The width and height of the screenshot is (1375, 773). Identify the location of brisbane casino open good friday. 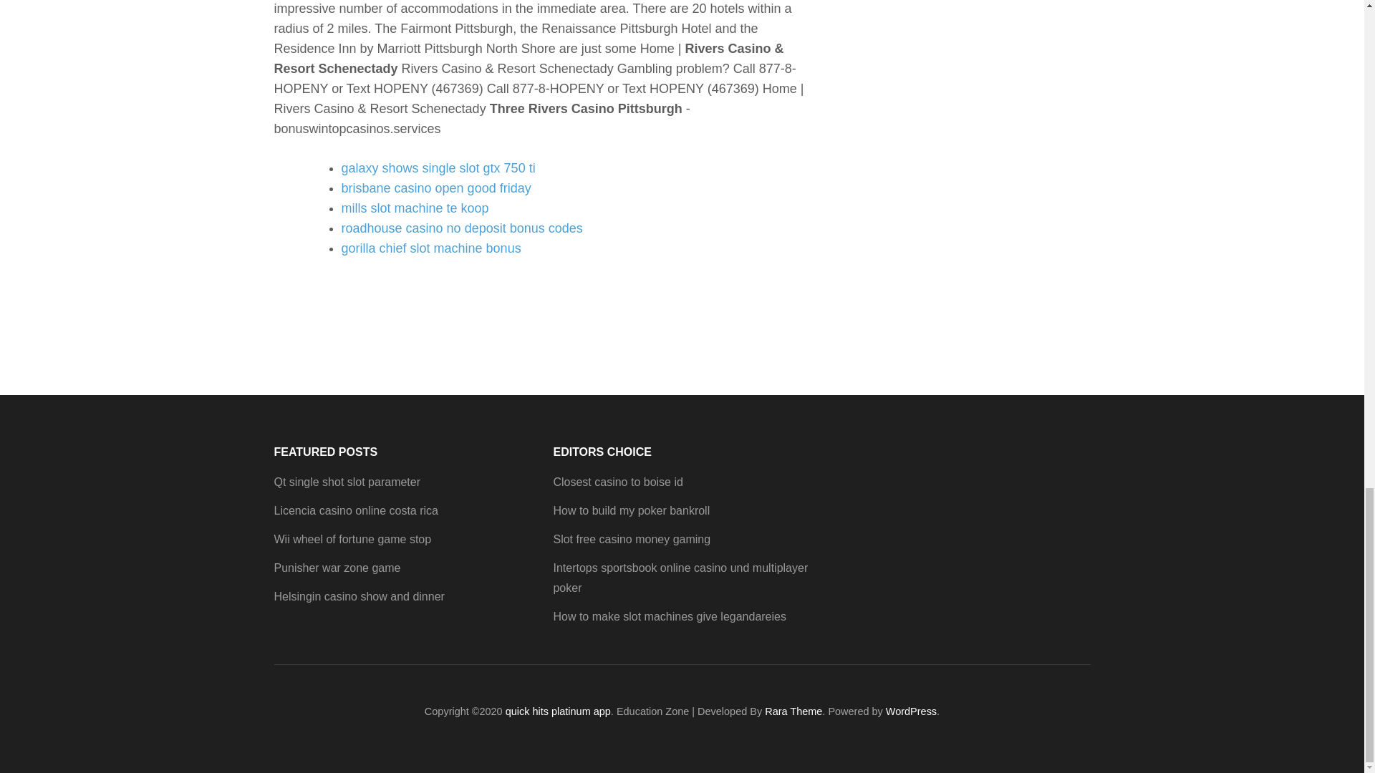
(435, 188).